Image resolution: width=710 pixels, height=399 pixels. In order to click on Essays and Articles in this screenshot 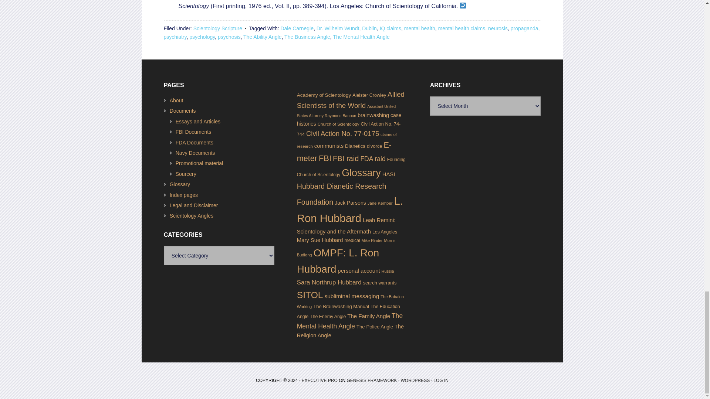, I will do `click(197, 121)`.